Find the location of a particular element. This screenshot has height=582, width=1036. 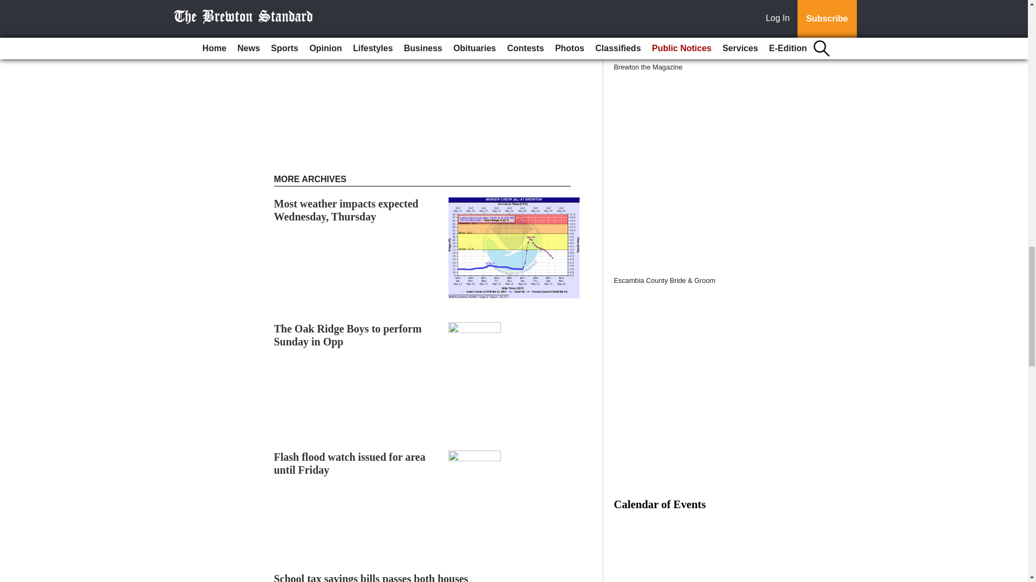

Flash flood watch issued for area until Friday is located at coordinates (350, 463).